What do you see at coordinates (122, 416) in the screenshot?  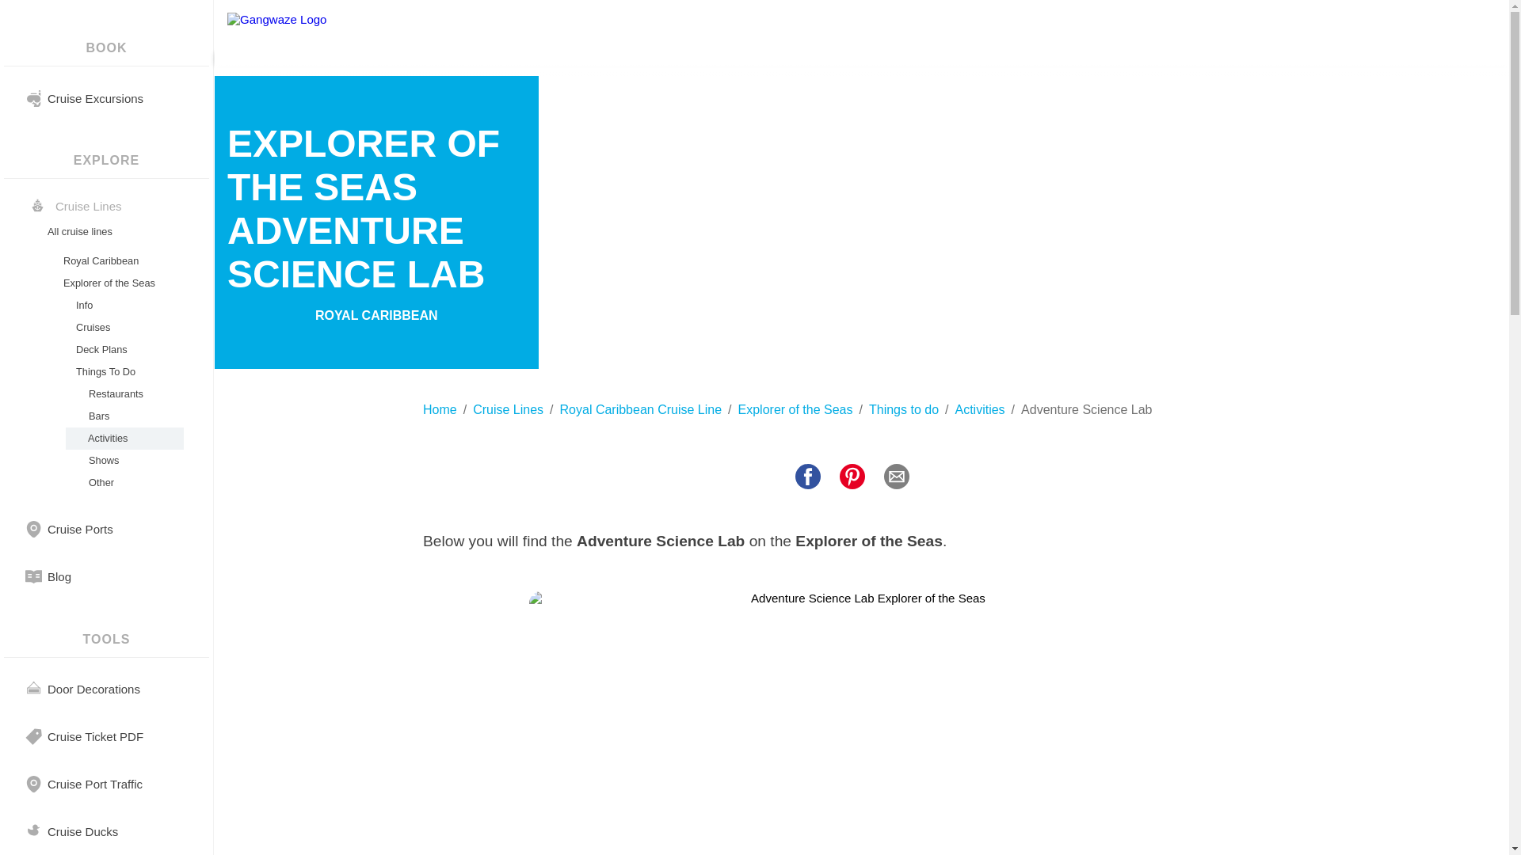 I see `Explorer of the Seas Bars` at bounding box center [122, 416].